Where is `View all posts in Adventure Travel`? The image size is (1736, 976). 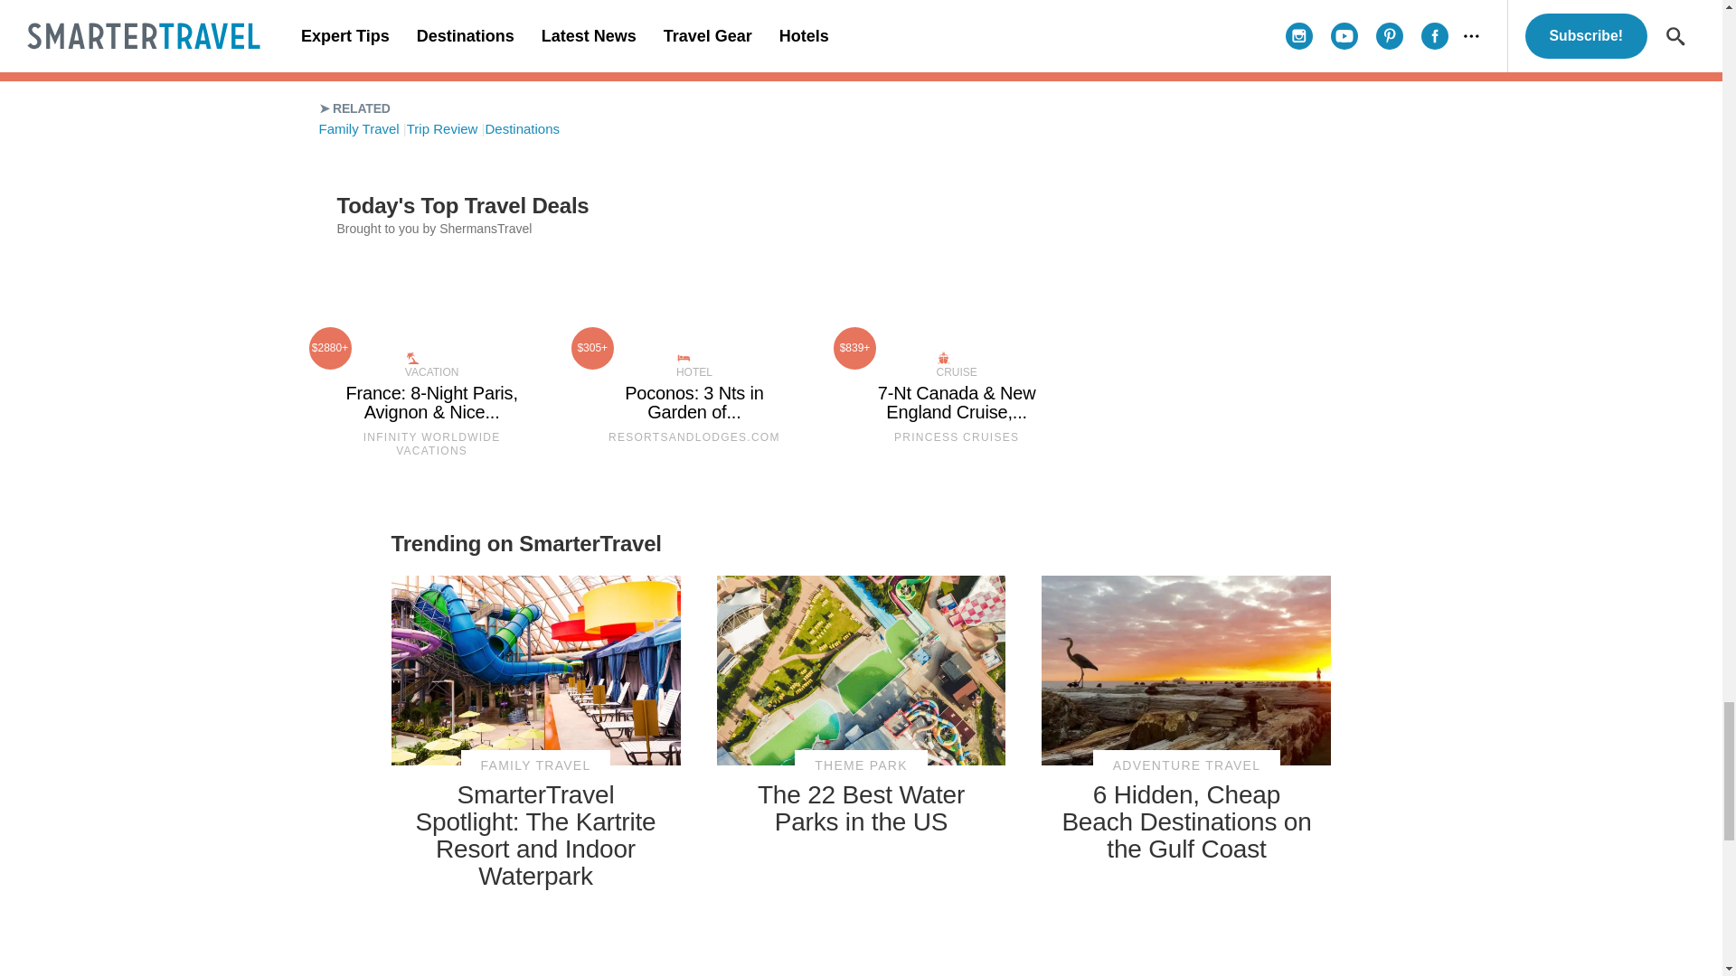
View all posts in Adventure Travel is located at coordinates (1186, 766).